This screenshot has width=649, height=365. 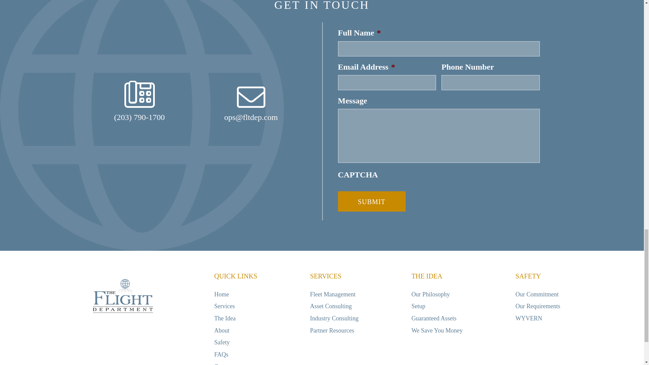 What do you see at coordinates (224, 306) in the screenshot?
I see `Services` at bounding box center [224, 306].